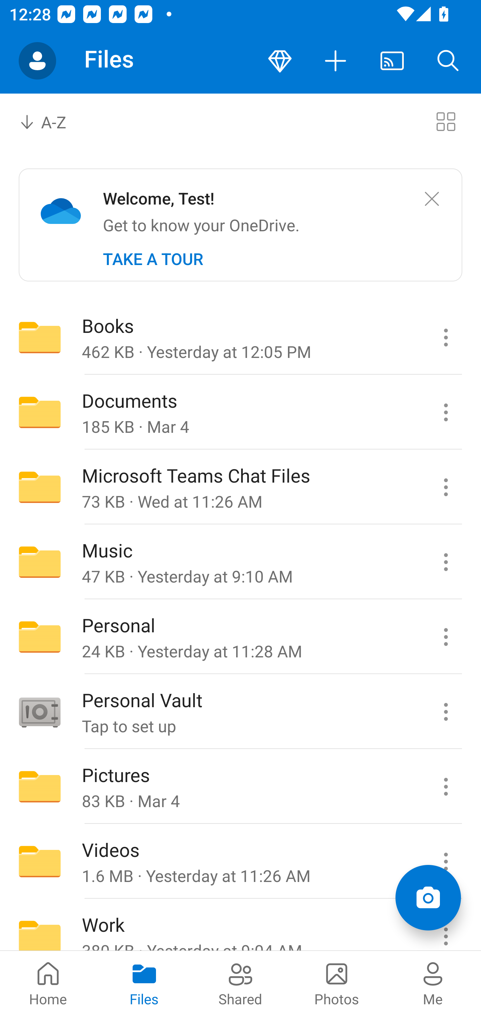 This screenshot has height=1016, width=481. Describe the element at coordinates (448, 61) in the screenshot. I see `Search button` at that location.